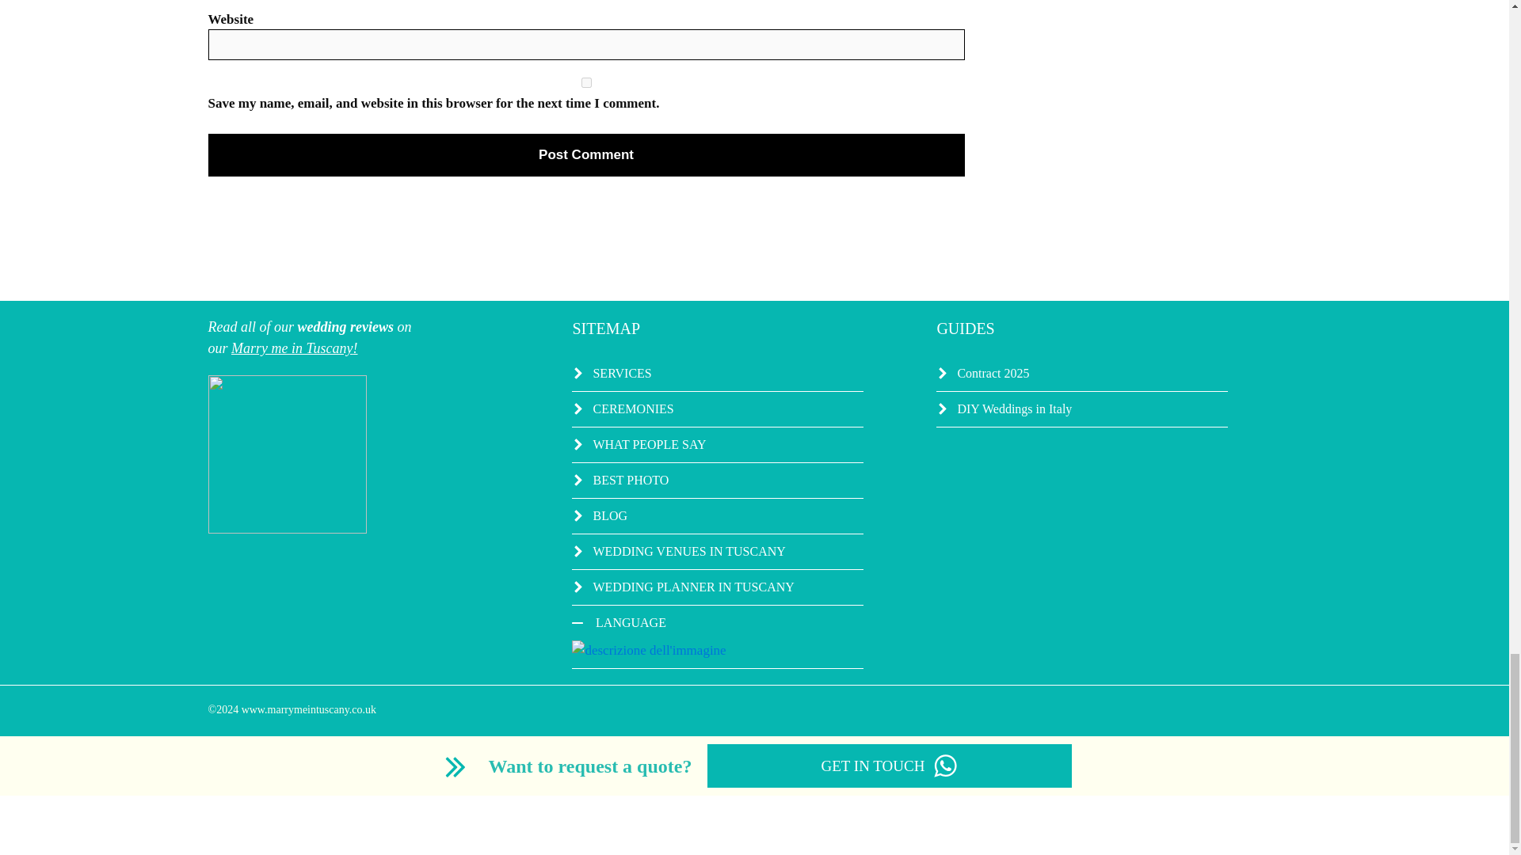 This screenshot has height=855, width=1521. What do you see at coordinates (718, 409) in the screenshot?
I see `CEREMONIES` at bounding box center [718, 409].